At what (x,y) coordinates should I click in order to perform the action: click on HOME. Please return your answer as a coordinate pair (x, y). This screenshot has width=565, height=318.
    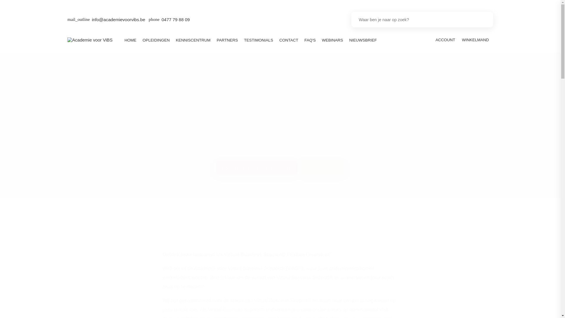
    Looking at the image, I should click on (131, 40).